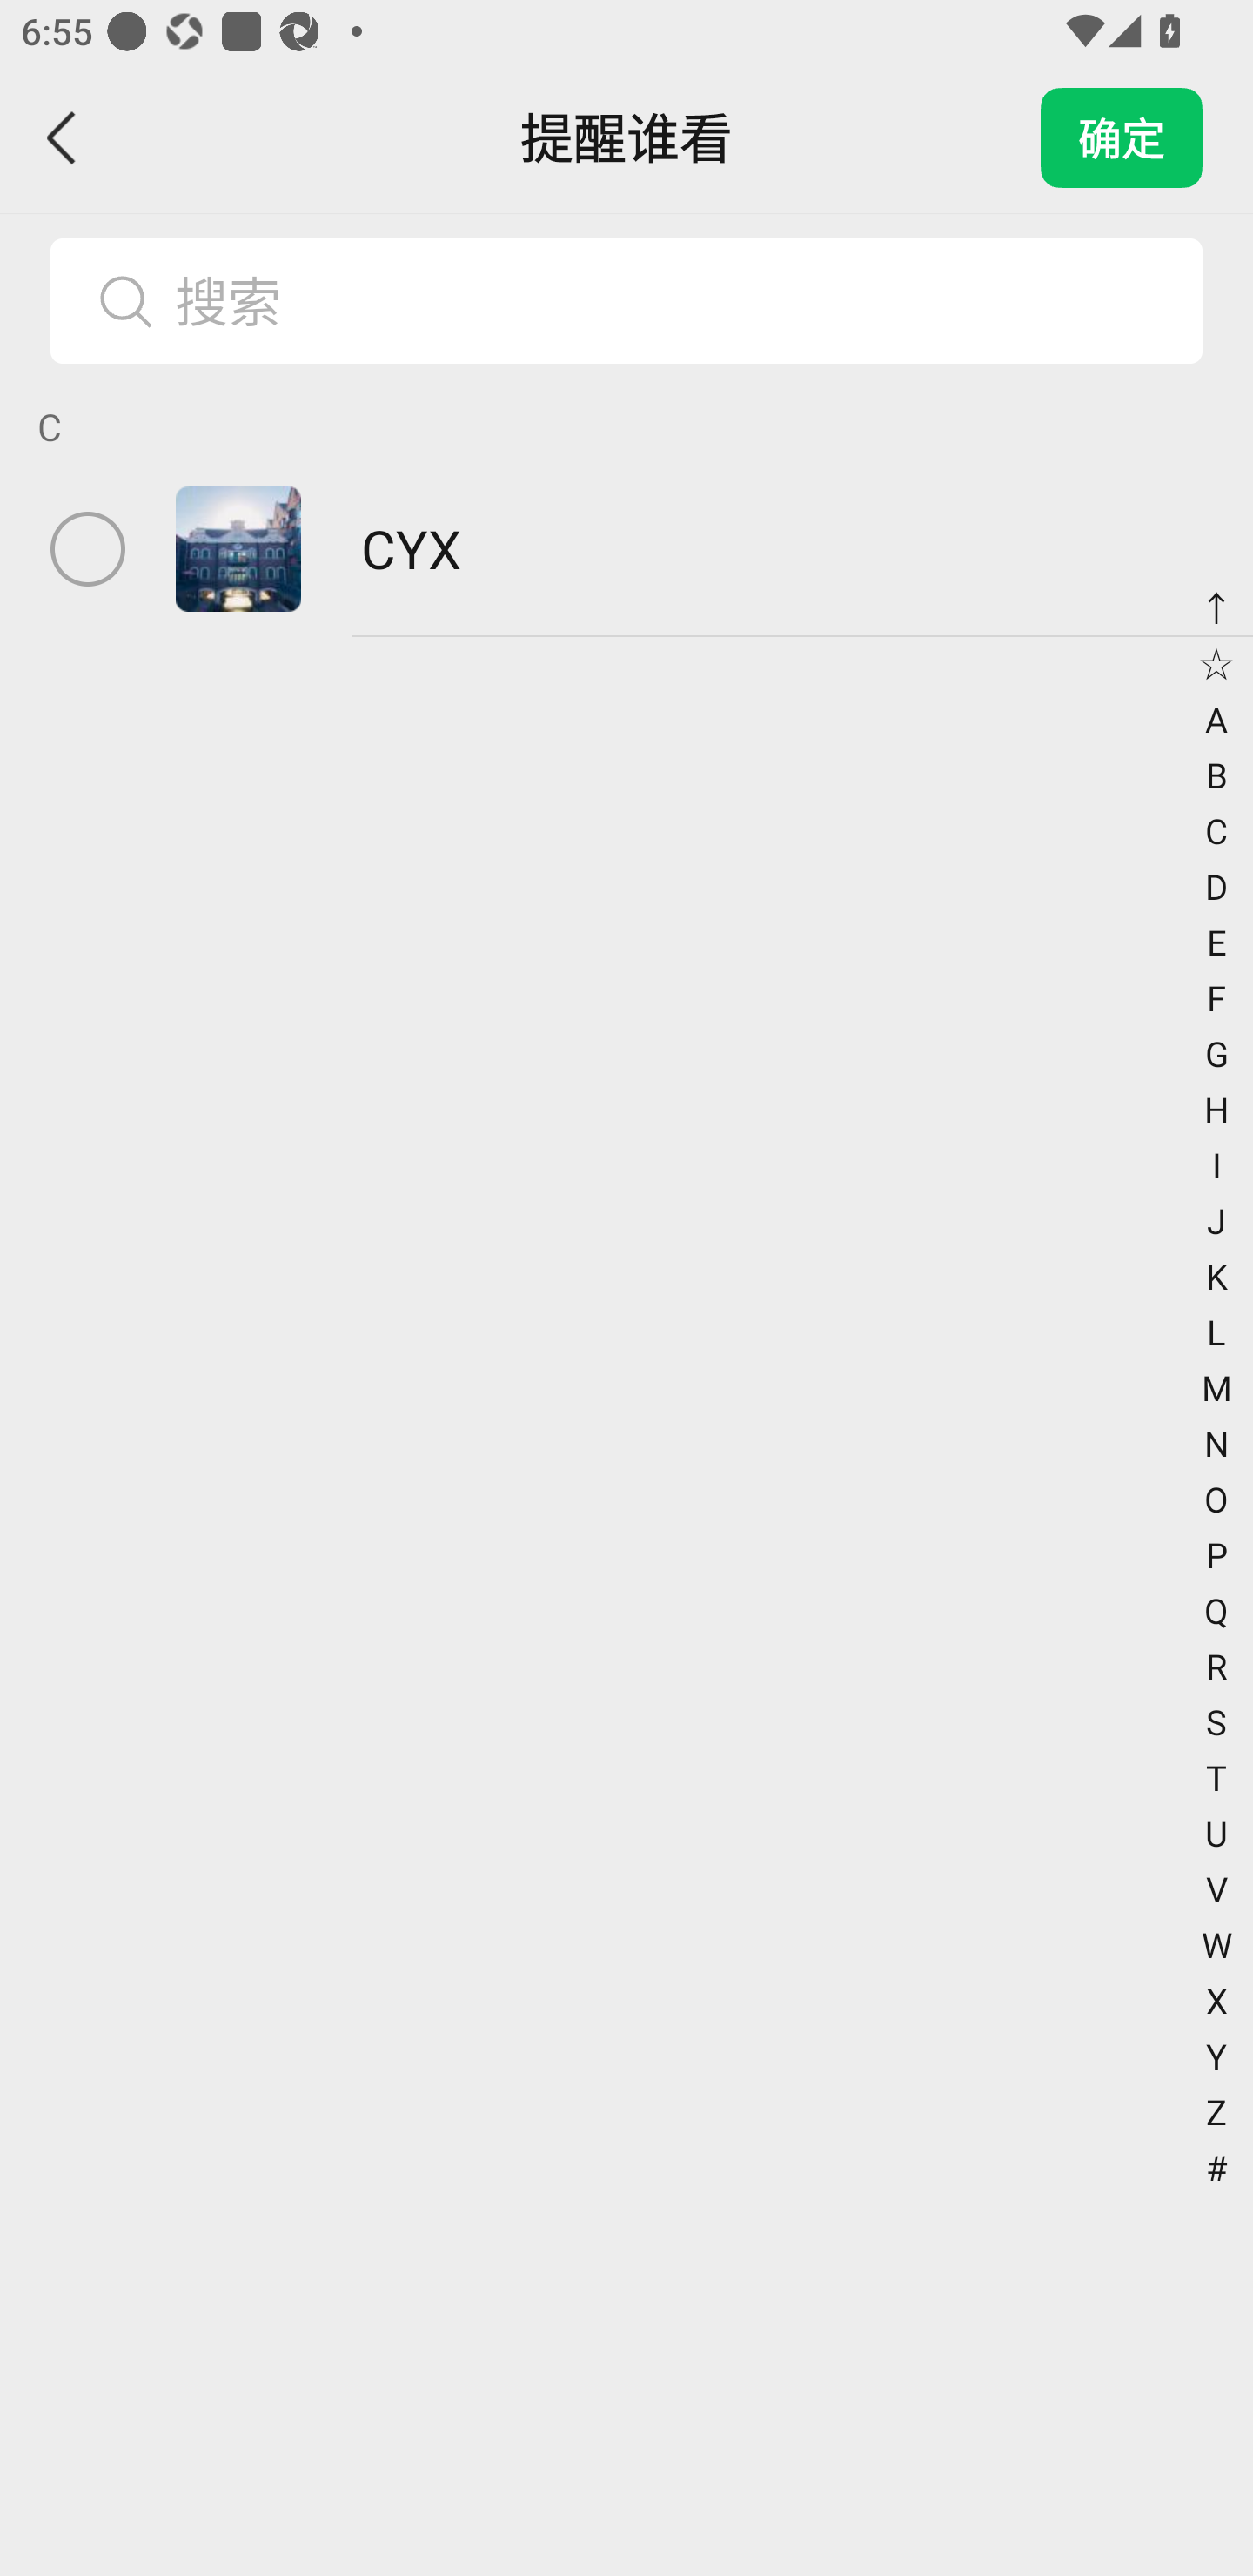 The width and height of the screenshot is (1253, 2576). What do you see at coordinates (676, 301) in the screenshot?
I see `搜索` at bounding box center [676, 301].